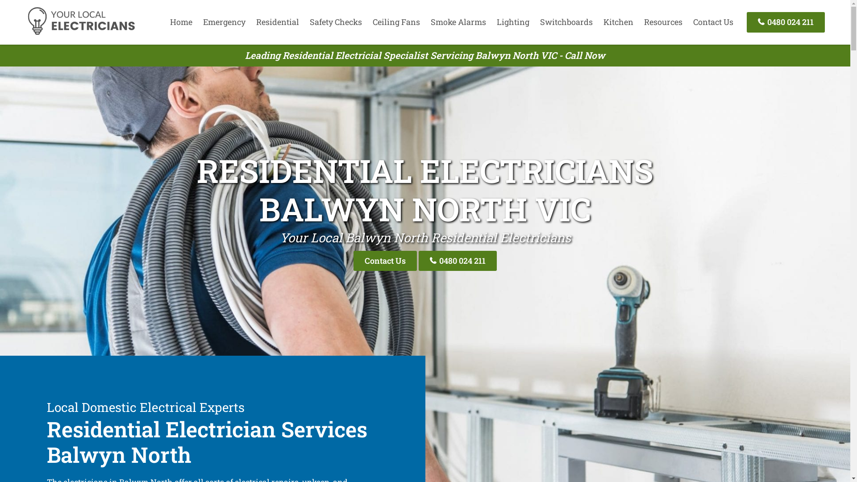 The width and height of the screenshot is (857, 482). What do you see at coordinates (713, 22) in the screenshot?
I see `Contact Us` at bounding box center [713, 22].